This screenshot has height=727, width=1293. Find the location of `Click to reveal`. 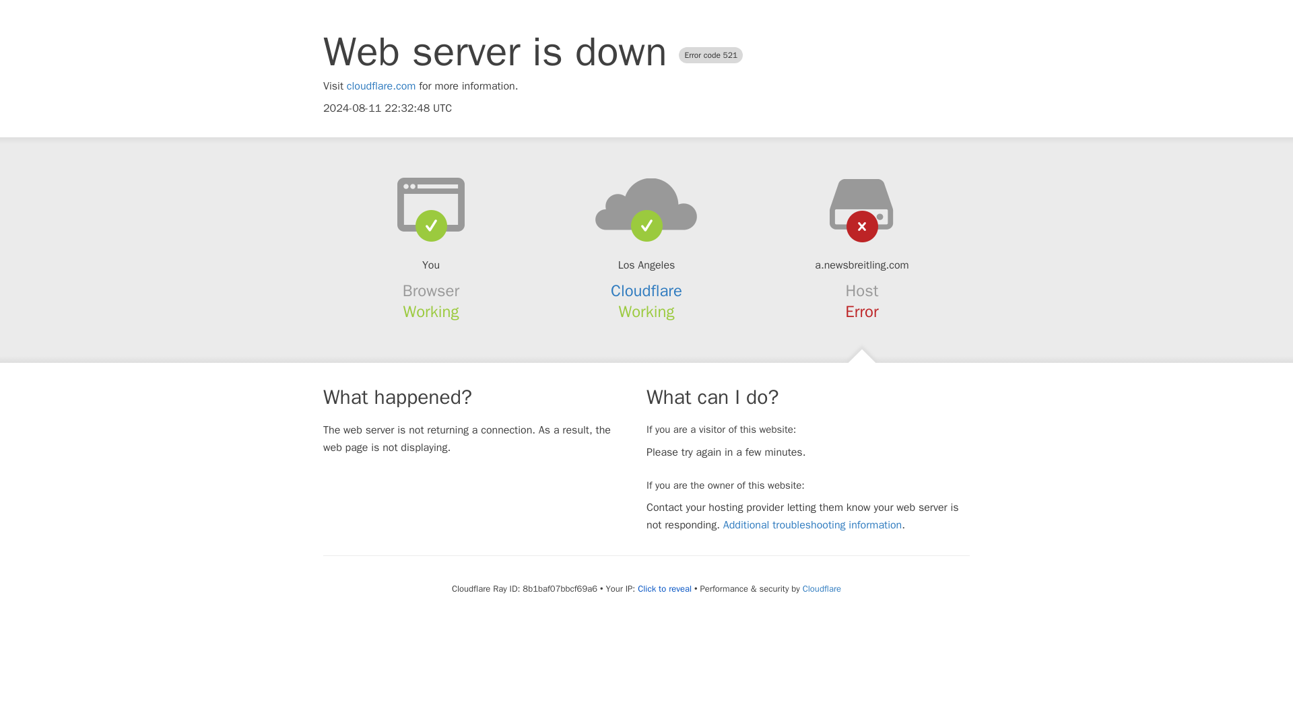

Click to reveal is located at coordinates (664, 589).